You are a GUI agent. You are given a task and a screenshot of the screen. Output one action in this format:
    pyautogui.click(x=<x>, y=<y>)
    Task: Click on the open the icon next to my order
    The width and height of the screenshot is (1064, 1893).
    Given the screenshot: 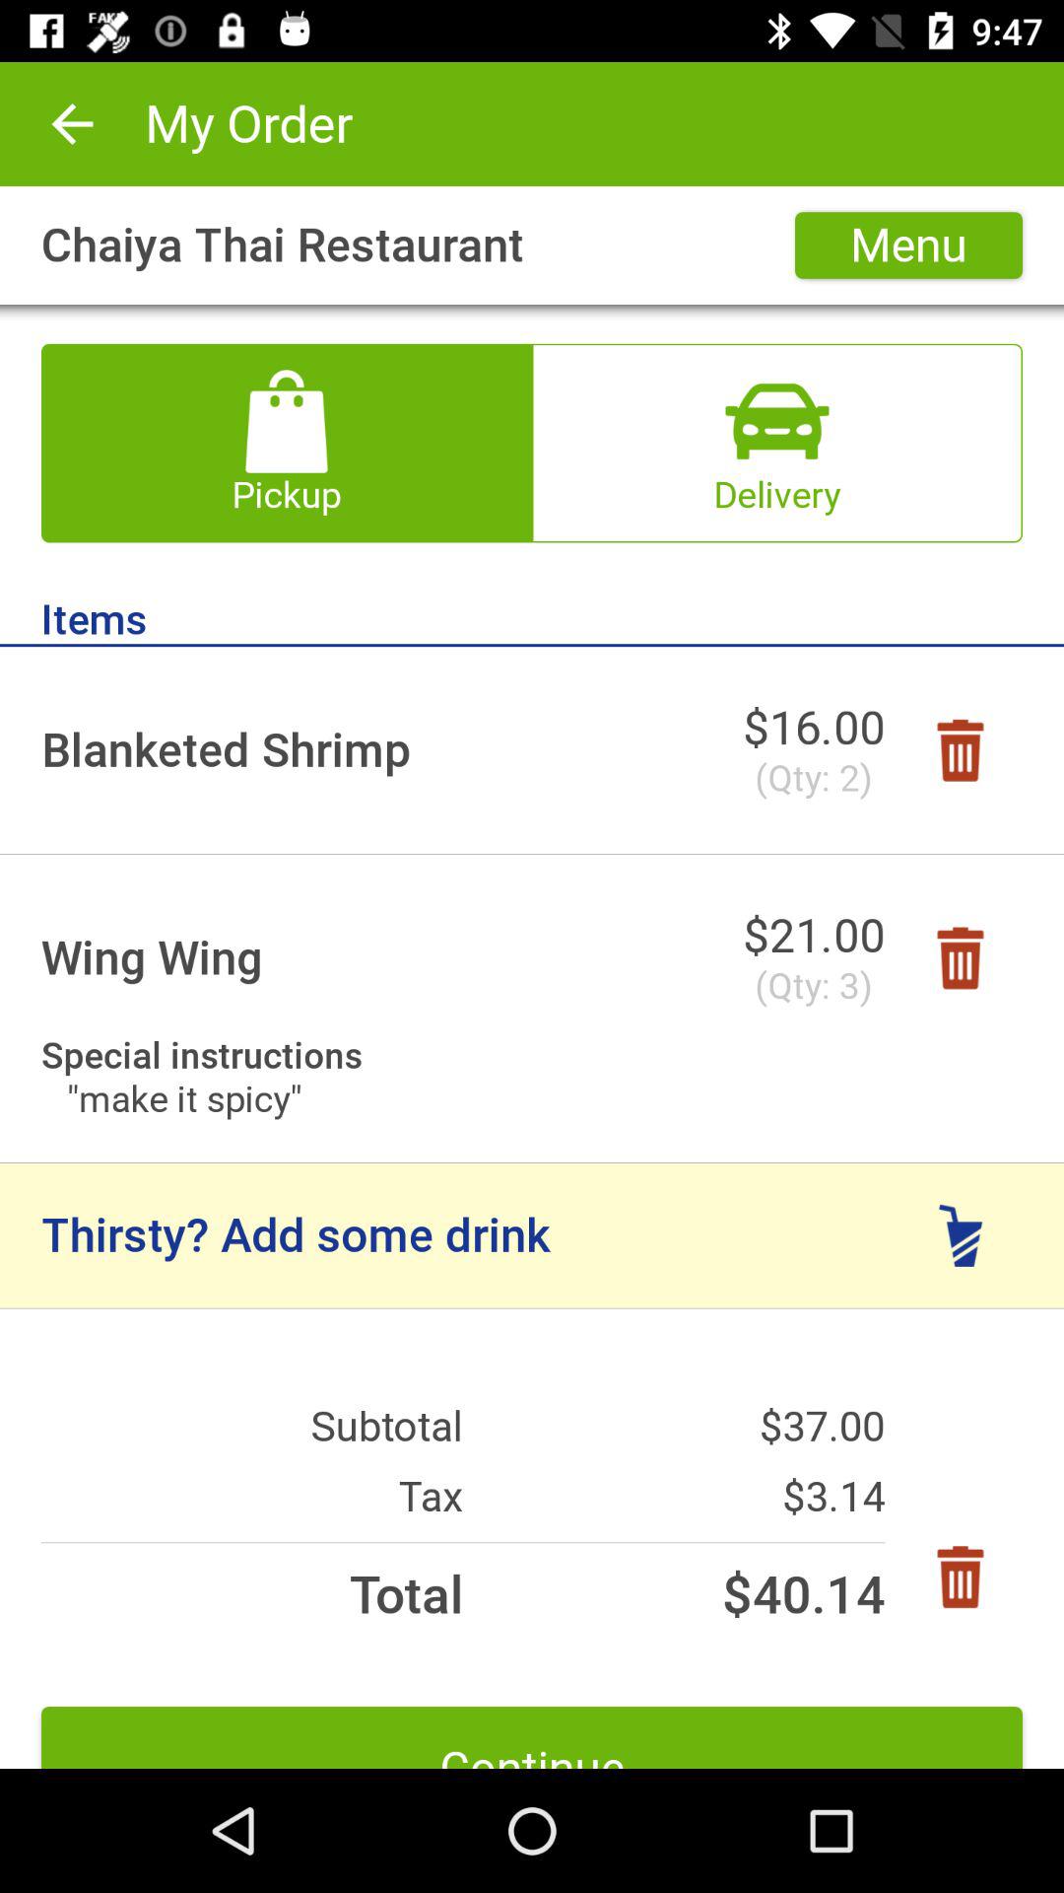 What is the action you would take?
    pyautogui.click(x=72, y=124)
    